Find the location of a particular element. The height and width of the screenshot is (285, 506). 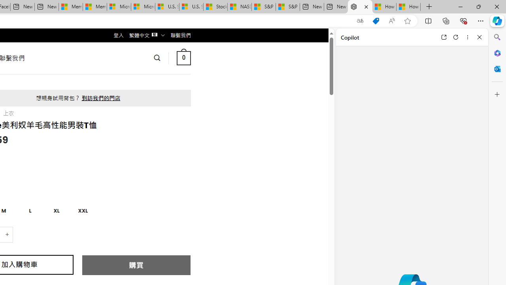

Open link in new tab is located at coordinates (444, 37).